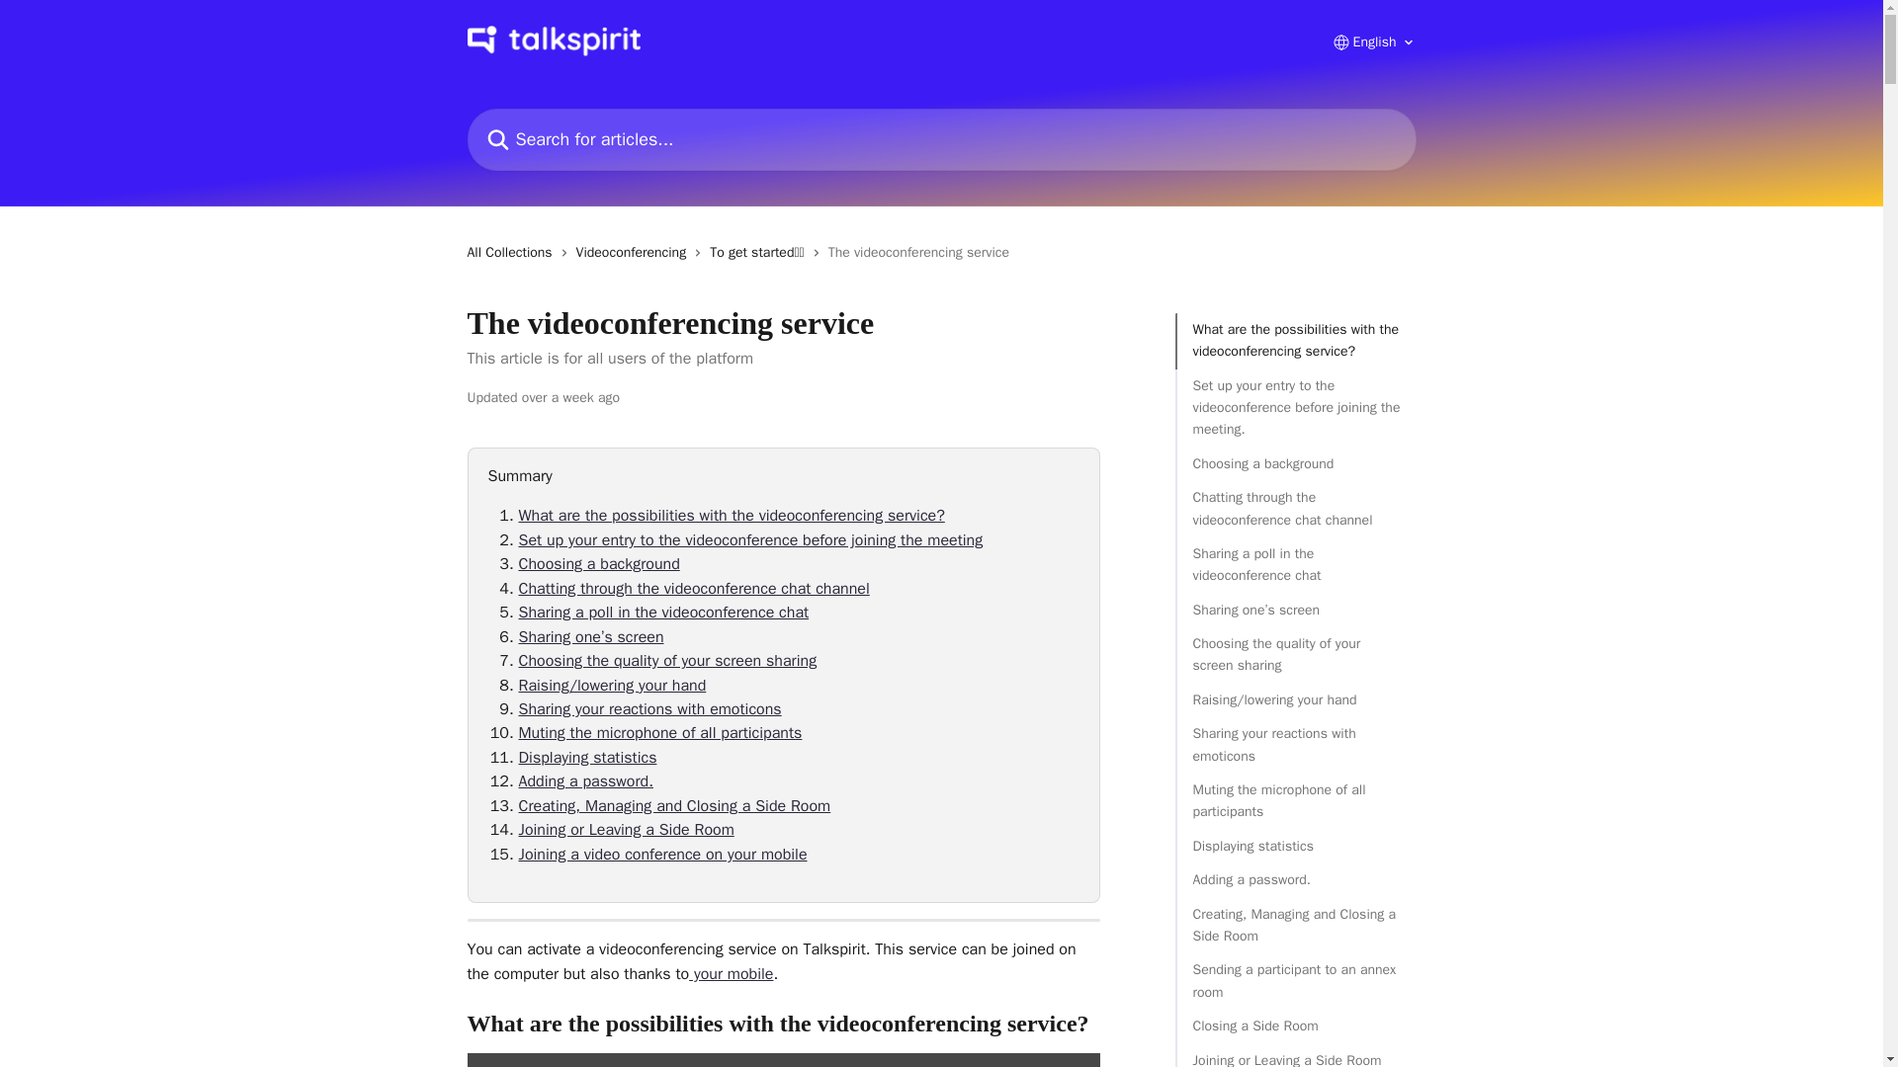  What do you see at coordinates (1295, 926) in the screenshot?
I see `Creating, Managing and Closing a Side Room` at bounding box center [1295, 926].